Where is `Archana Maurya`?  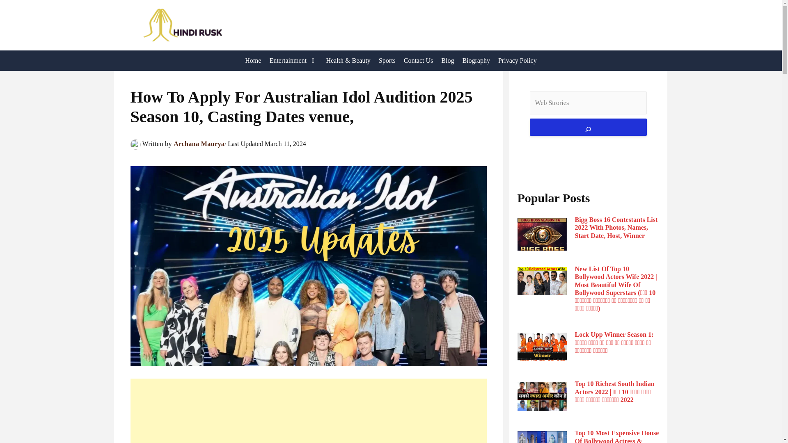
Archana Maurya is located at coordinates (199, 144).